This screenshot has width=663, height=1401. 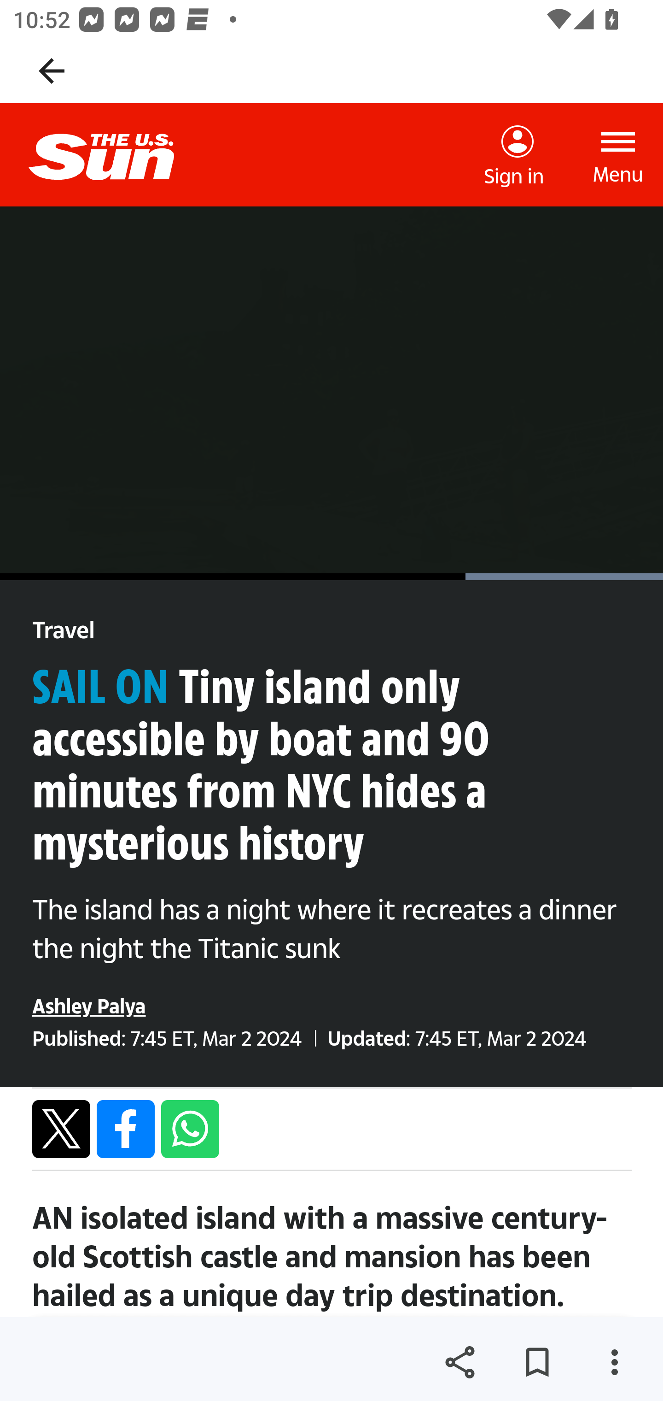 What do you see at coordinates (62, 1128) in the screenshot?
I see `Share by twitter` at bounding box center [62, 1128].